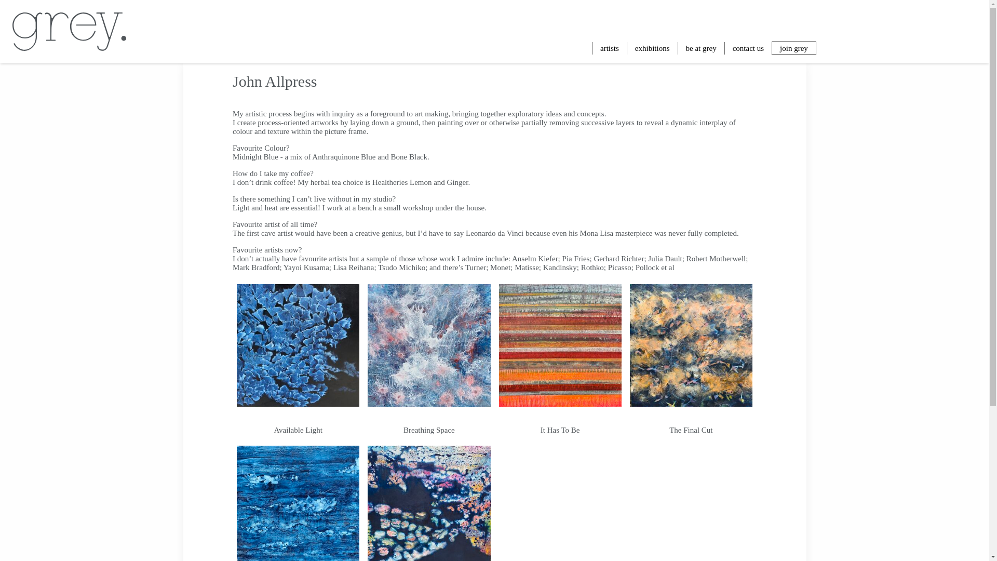 Image resolution: width=997 pixels, height=561 pixels. What do you see at coordinates (652, 48) in the screenshot?
I see `exhibitions` at bounding box center [652, 48].